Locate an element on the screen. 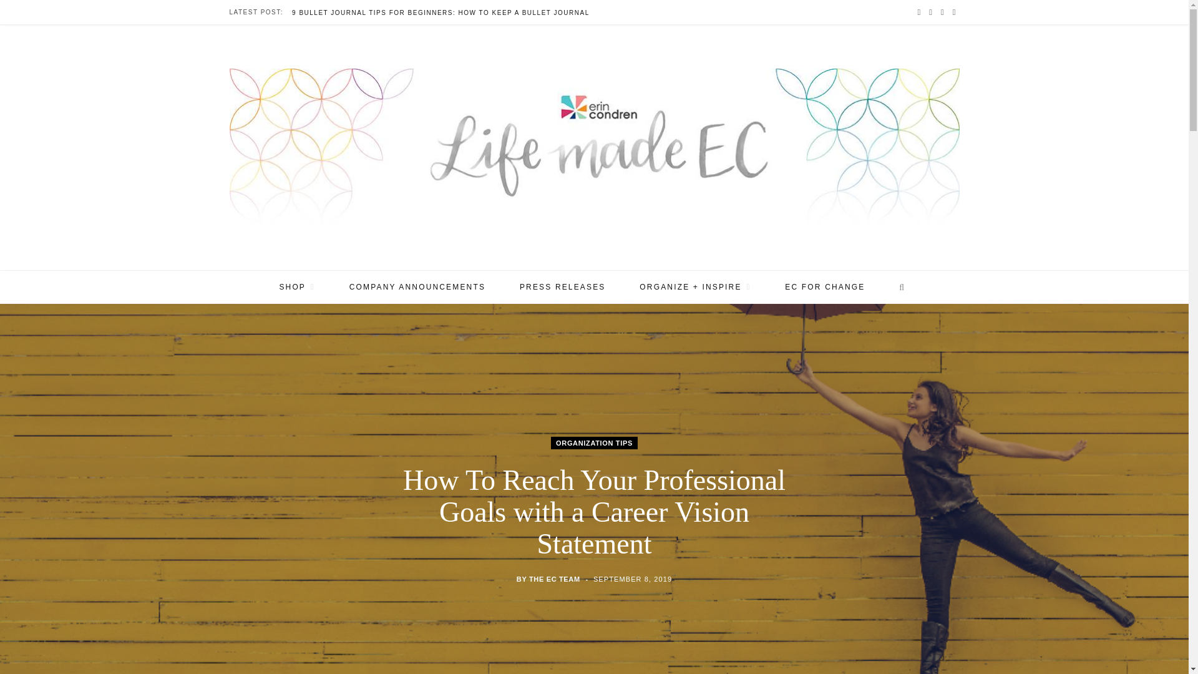 The height and width of the screenshot is (674, 1198). PRESS RELEASES is located at coordinates (563, 287).